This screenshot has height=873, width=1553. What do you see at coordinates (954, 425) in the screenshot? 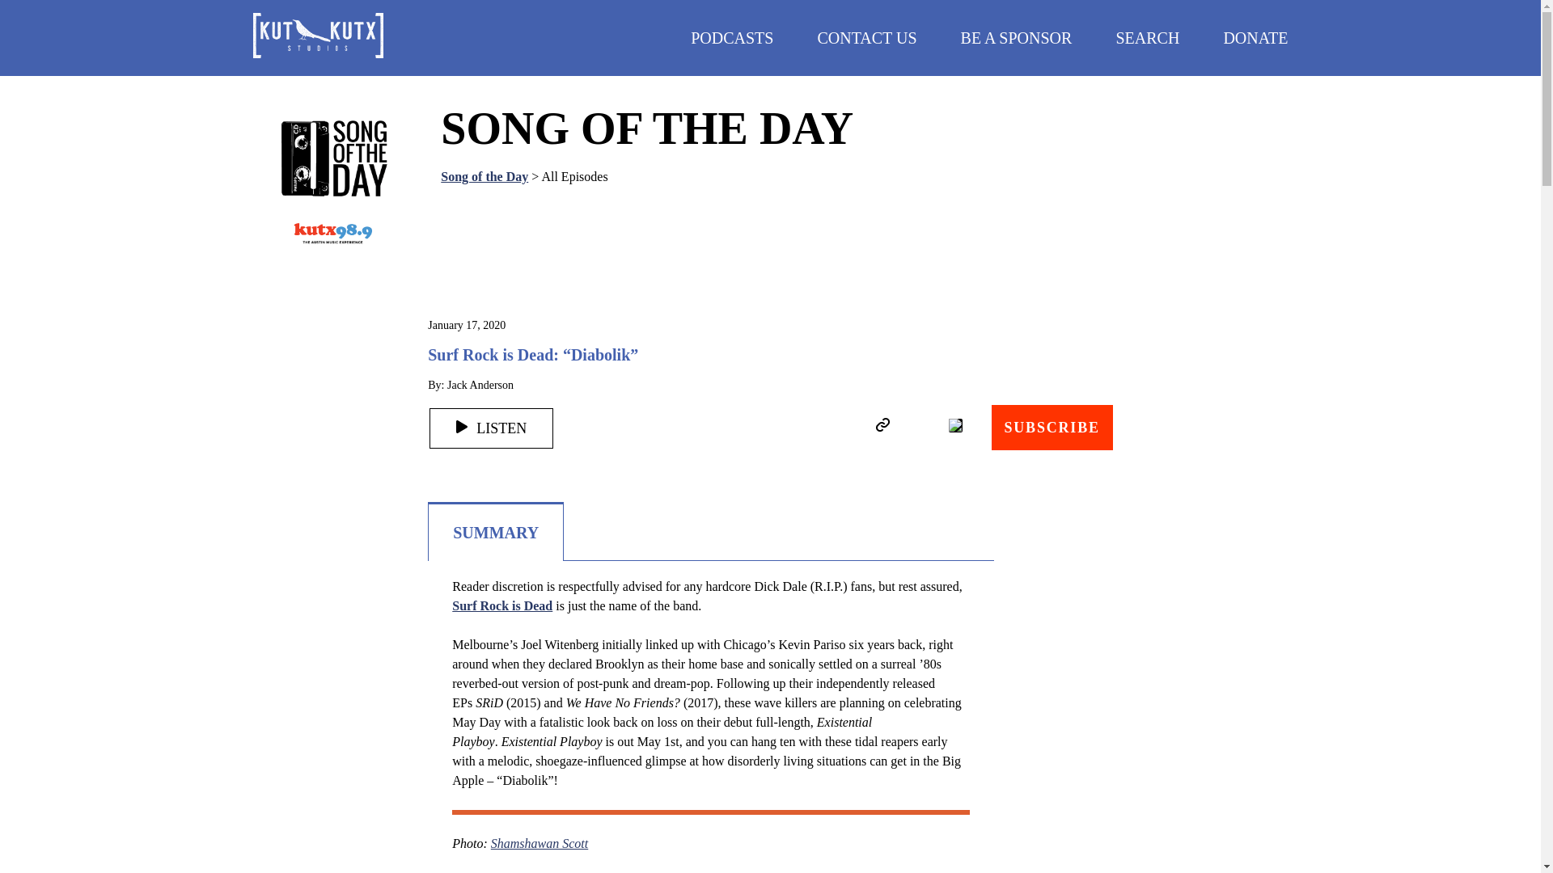
I see `share on X` at bounding box center [954, 425].